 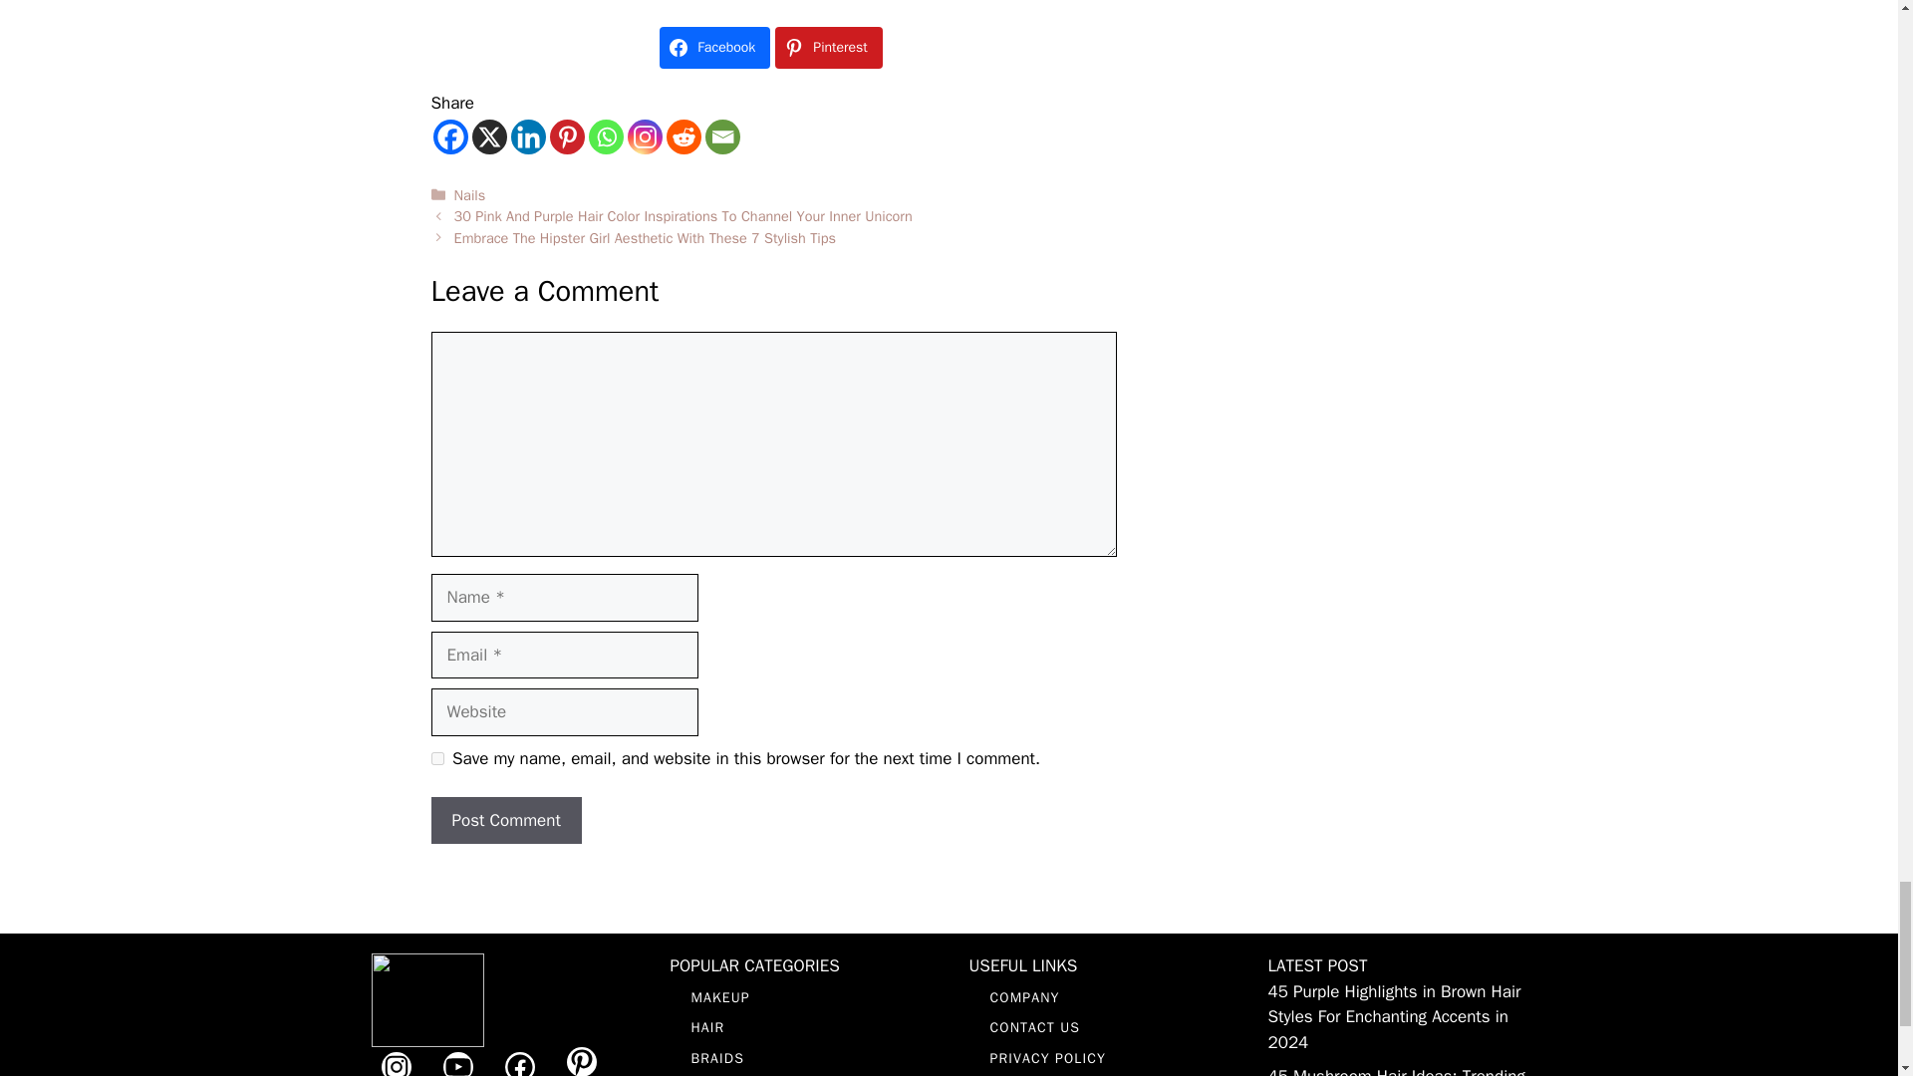 What do you see at coordinates (448, 136) in the screenshot?
I see `Facebook` at bounding box center [448, 136].